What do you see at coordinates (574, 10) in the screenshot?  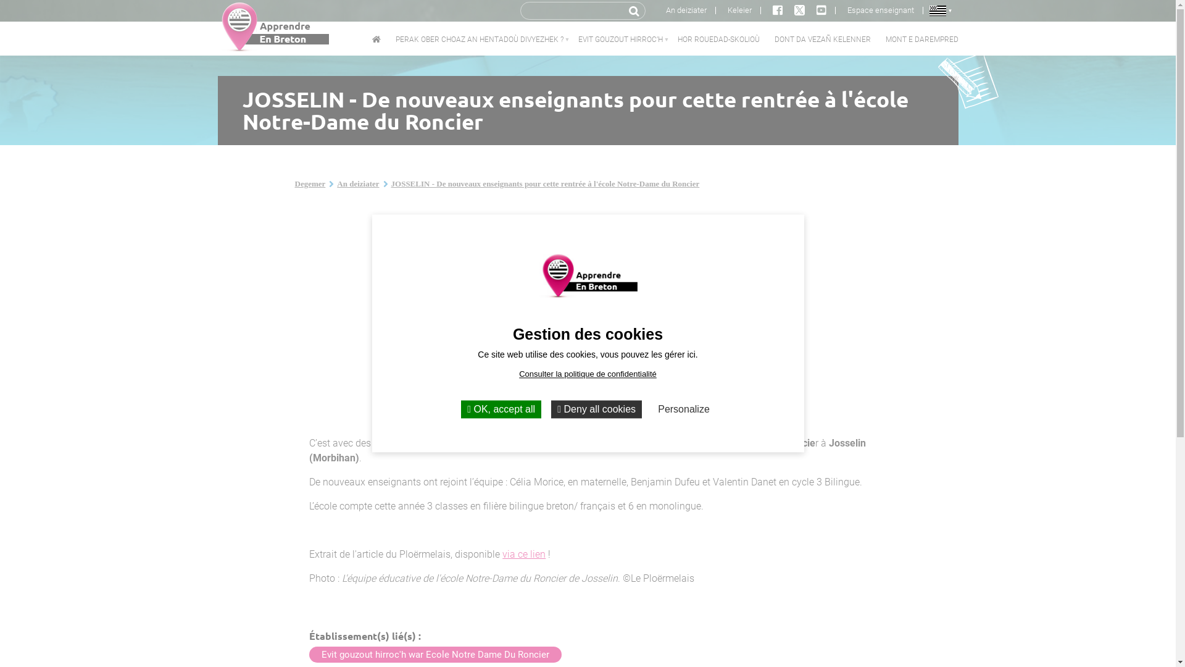 I see `Enter the terms you wish to search for.` at bounding box center [574, 10].